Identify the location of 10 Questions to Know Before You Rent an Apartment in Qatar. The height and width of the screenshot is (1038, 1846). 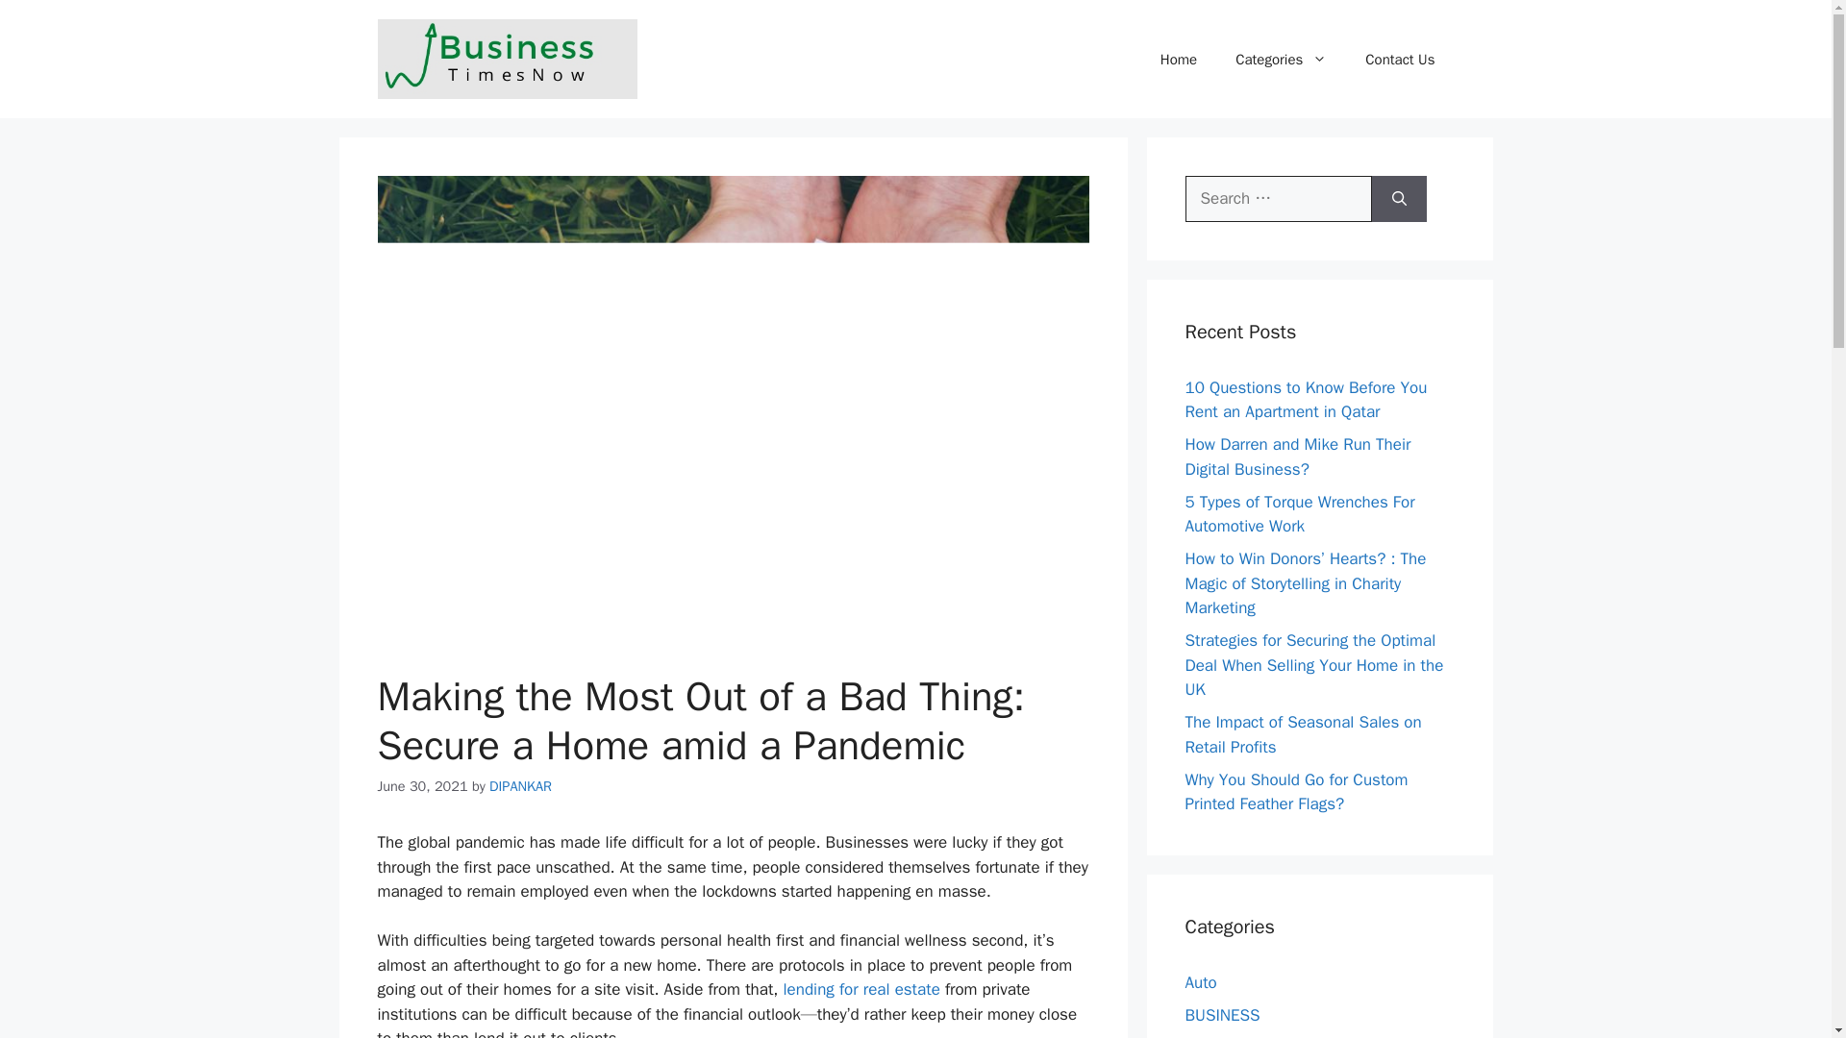
(1306, 400).